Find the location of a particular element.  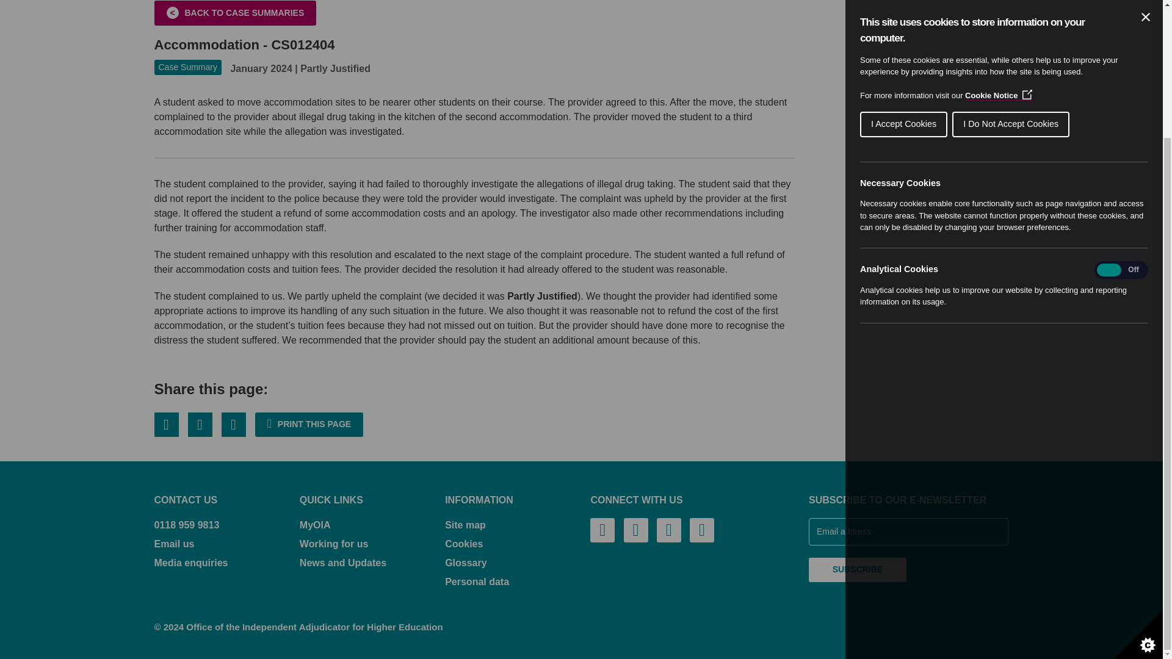

Instagram is located at coordinates (702, 530).